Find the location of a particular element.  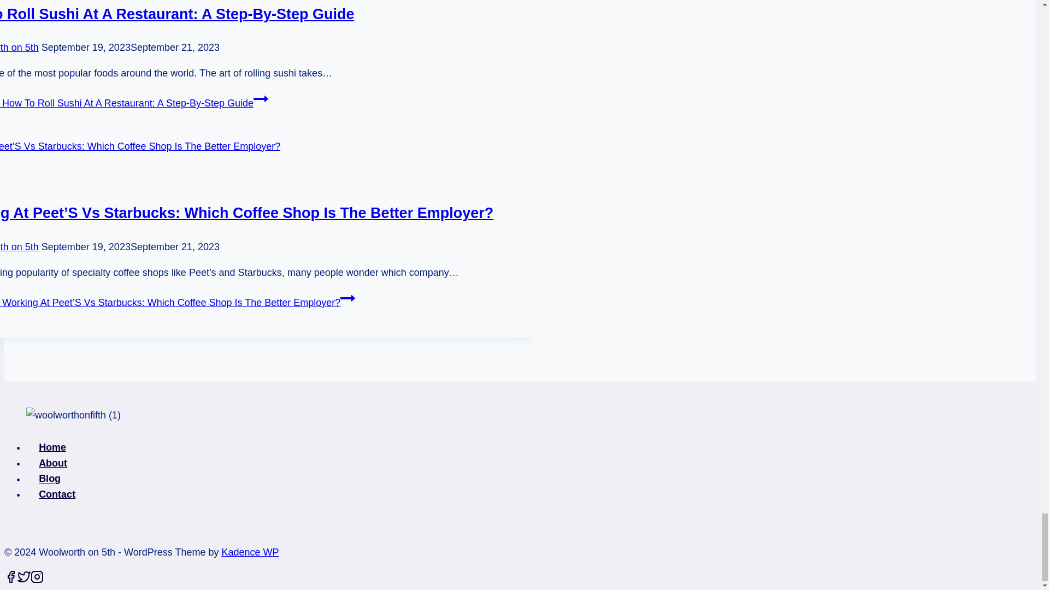

Woolworth on 5th is located at coordinates (20, 247).